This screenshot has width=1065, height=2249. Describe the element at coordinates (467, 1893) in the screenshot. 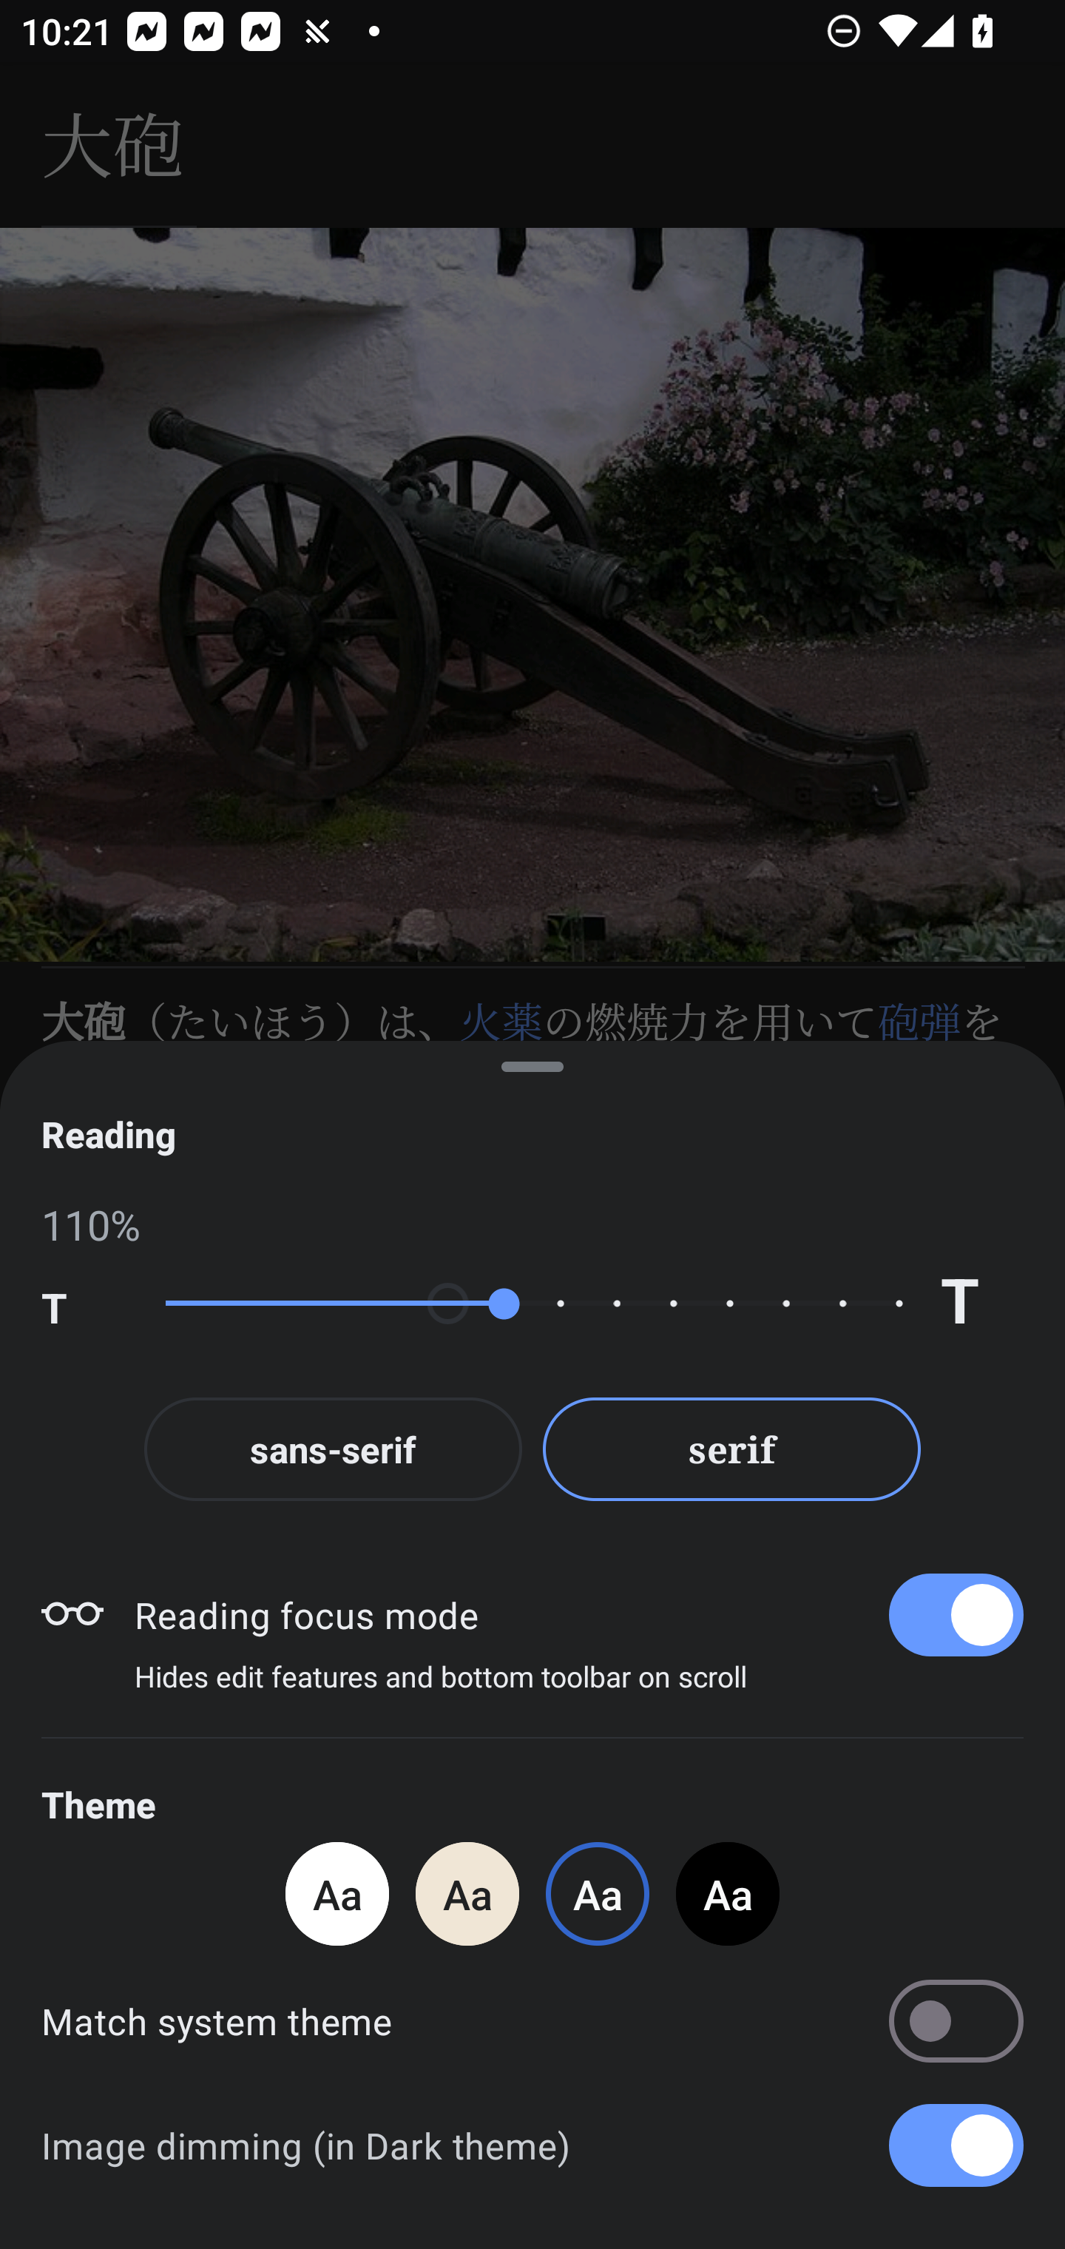

I see `Aa` at that location.